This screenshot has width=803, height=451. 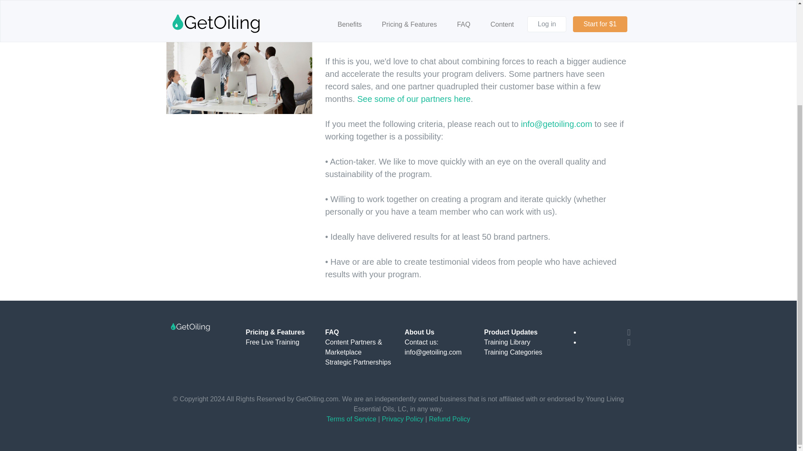 I want to click on FAQ, so click(x=332, y=332).